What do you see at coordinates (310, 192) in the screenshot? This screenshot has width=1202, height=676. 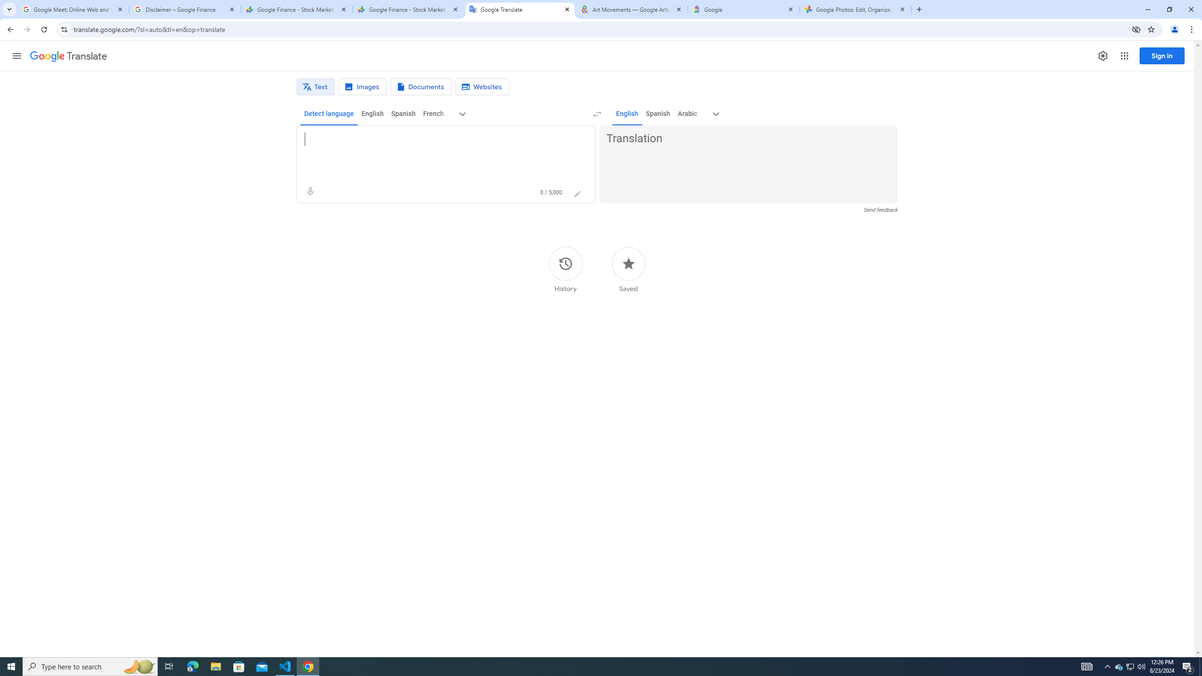 I see `Translate by voice` at bounding box center [310, 192].